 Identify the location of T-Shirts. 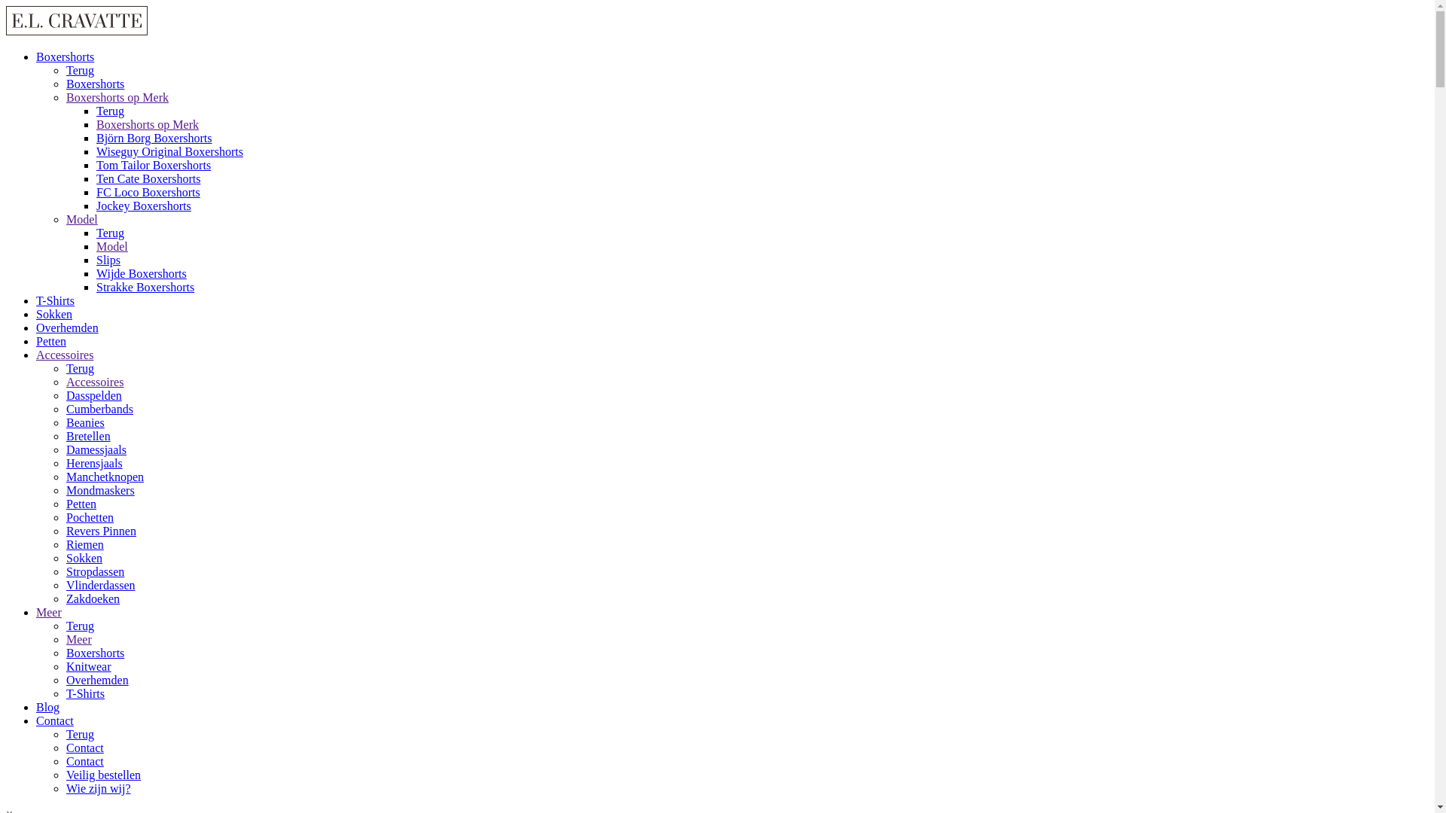
(56, 301).